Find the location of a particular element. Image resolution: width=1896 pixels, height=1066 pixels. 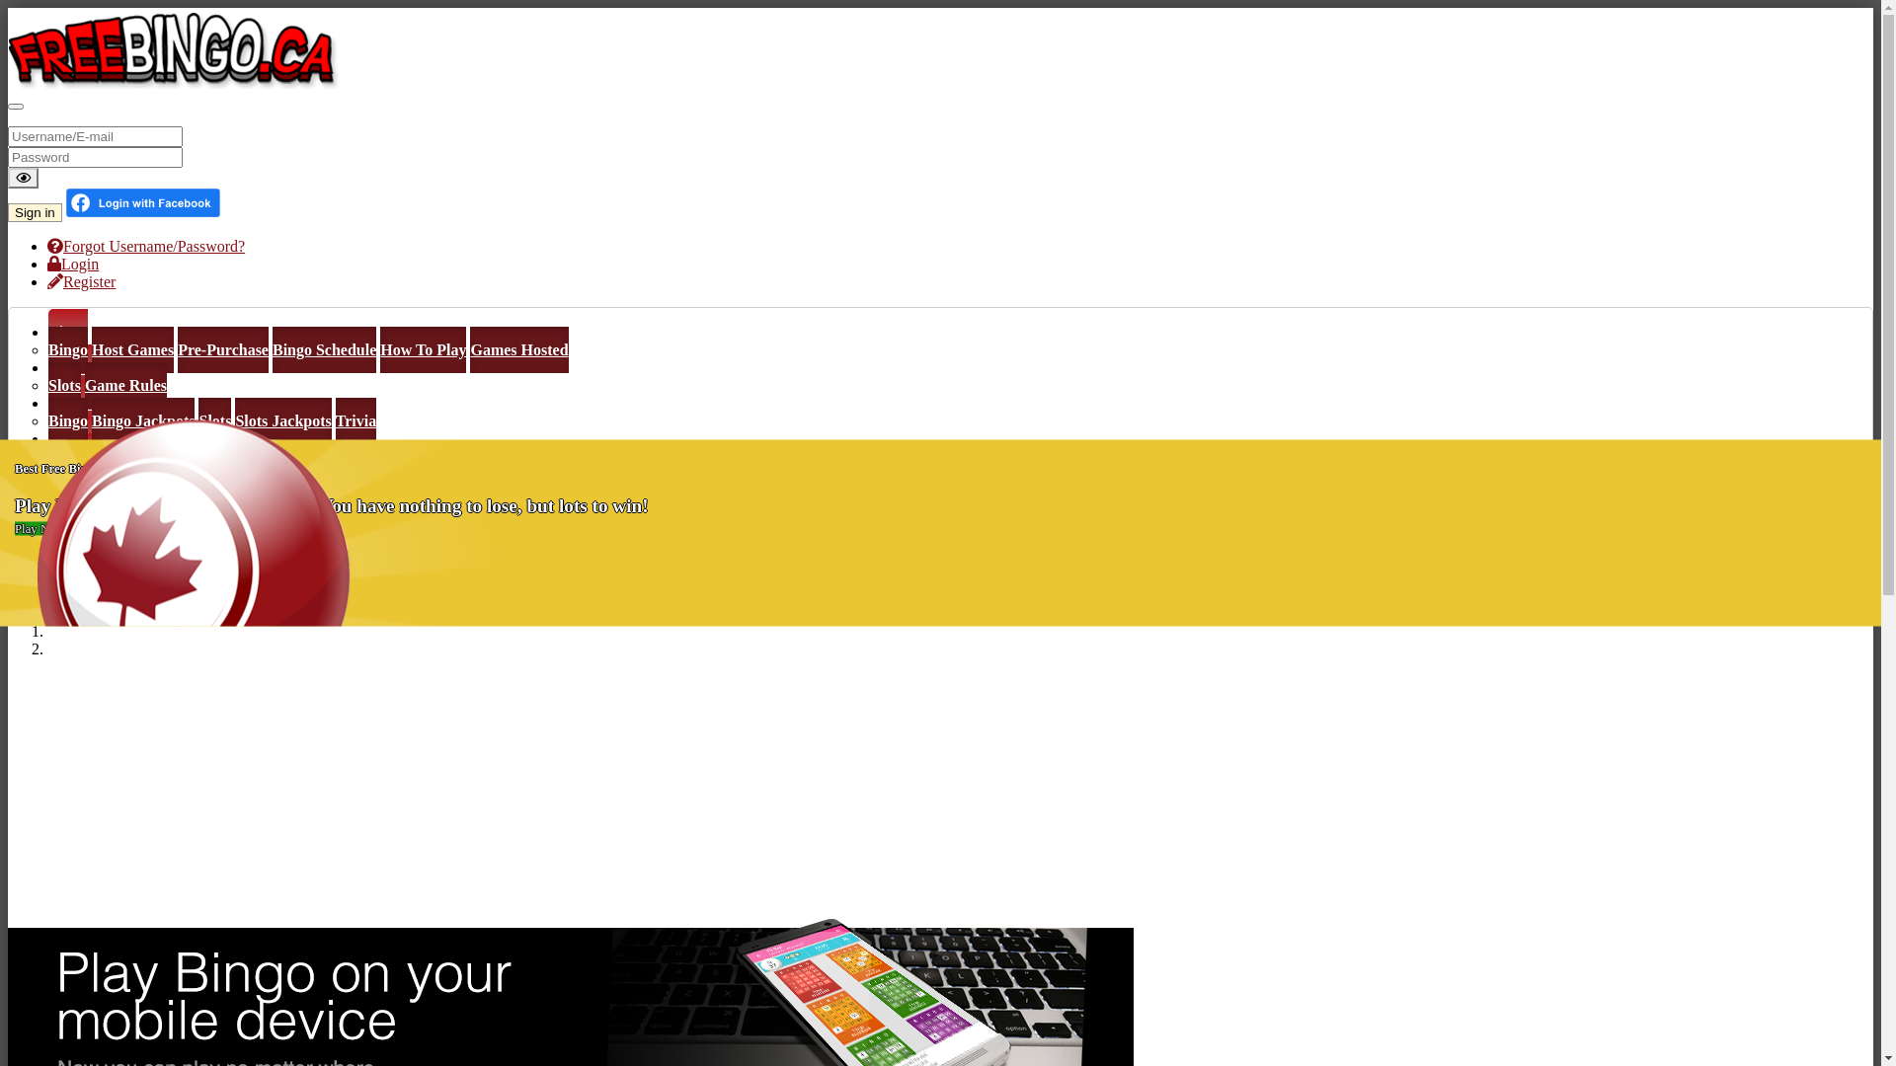

Winners is located at coordinates (77, 403).